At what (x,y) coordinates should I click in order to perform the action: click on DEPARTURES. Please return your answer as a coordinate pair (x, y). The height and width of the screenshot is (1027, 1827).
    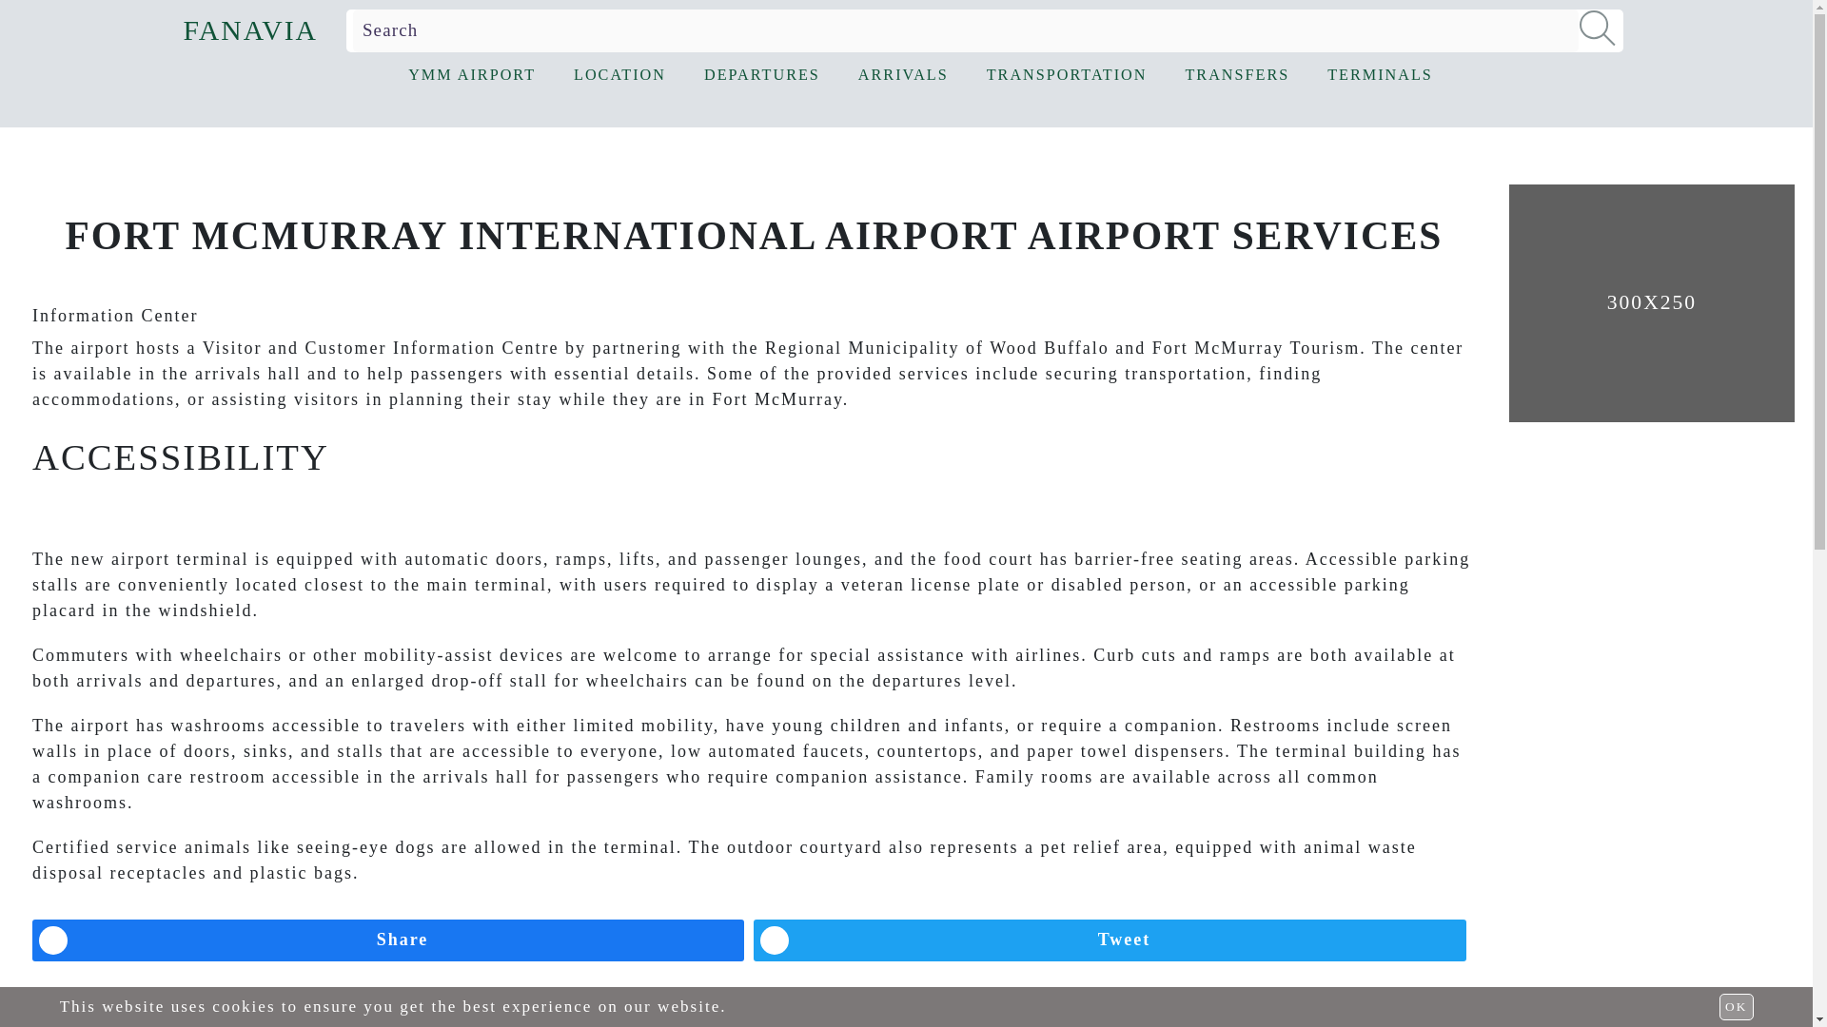
    Looking at the image, I should click on (761, 76).